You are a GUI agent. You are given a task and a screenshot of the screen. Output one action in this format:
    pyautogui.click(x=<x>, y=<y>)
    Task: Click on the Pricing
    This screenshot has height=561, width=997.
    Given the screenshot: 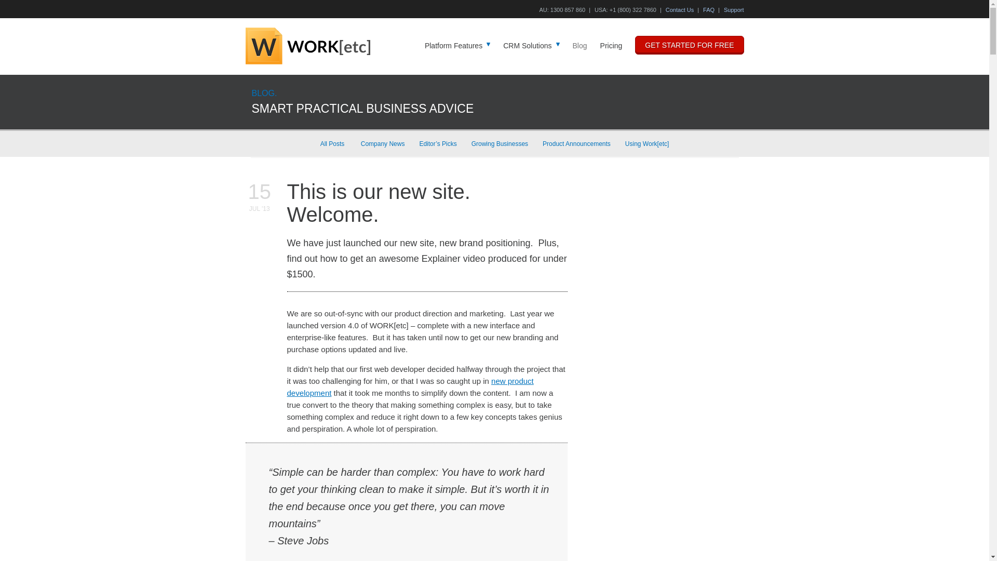 What is the action you would take?
    pyautogui.click(x=611, y=46)
    